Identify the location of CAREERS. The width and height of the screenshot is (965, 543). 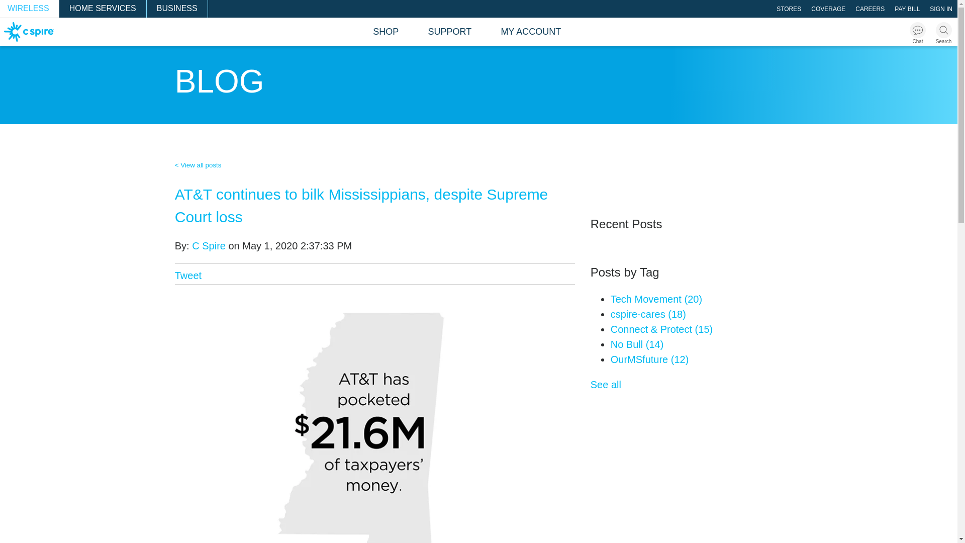
(870, 9).